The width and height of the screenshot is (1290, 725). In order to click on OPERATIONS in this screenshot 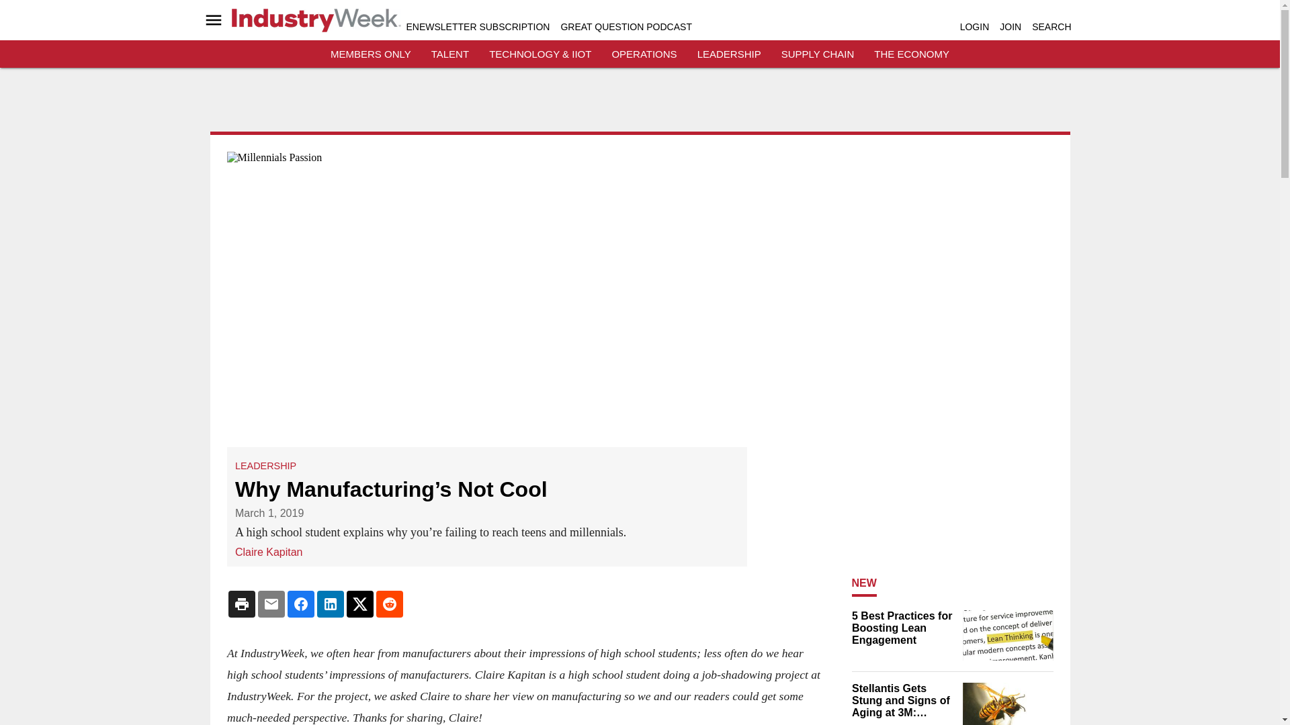, I will do `click(644, 54)`.